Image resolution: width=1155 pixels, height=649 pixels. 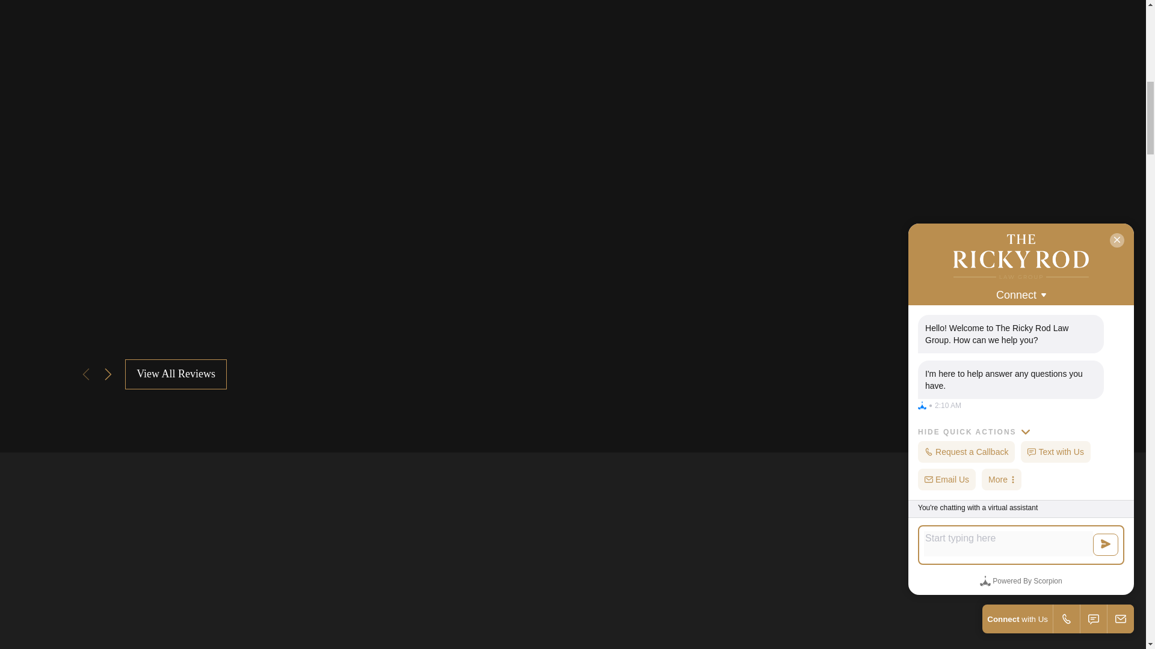 I want to click on View previous item, so click(x=85, y=374).